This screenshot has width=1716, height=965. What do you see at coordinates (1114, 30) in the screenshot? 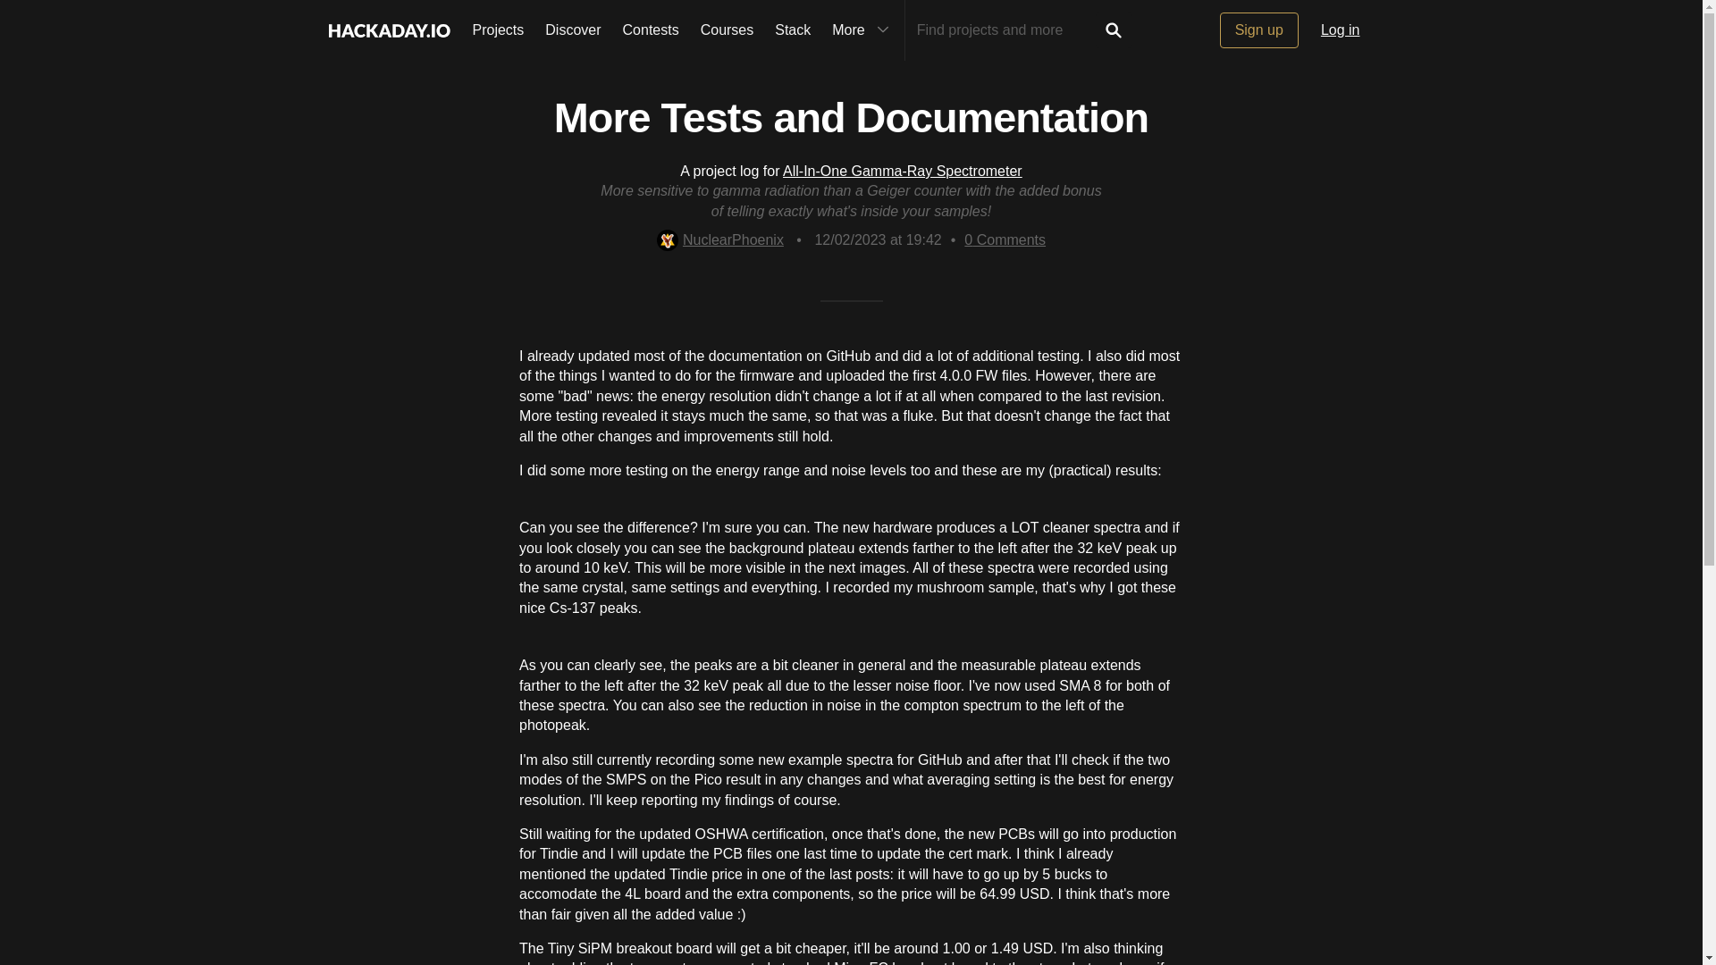
I see `Search` at bounding box center [1114, 30].